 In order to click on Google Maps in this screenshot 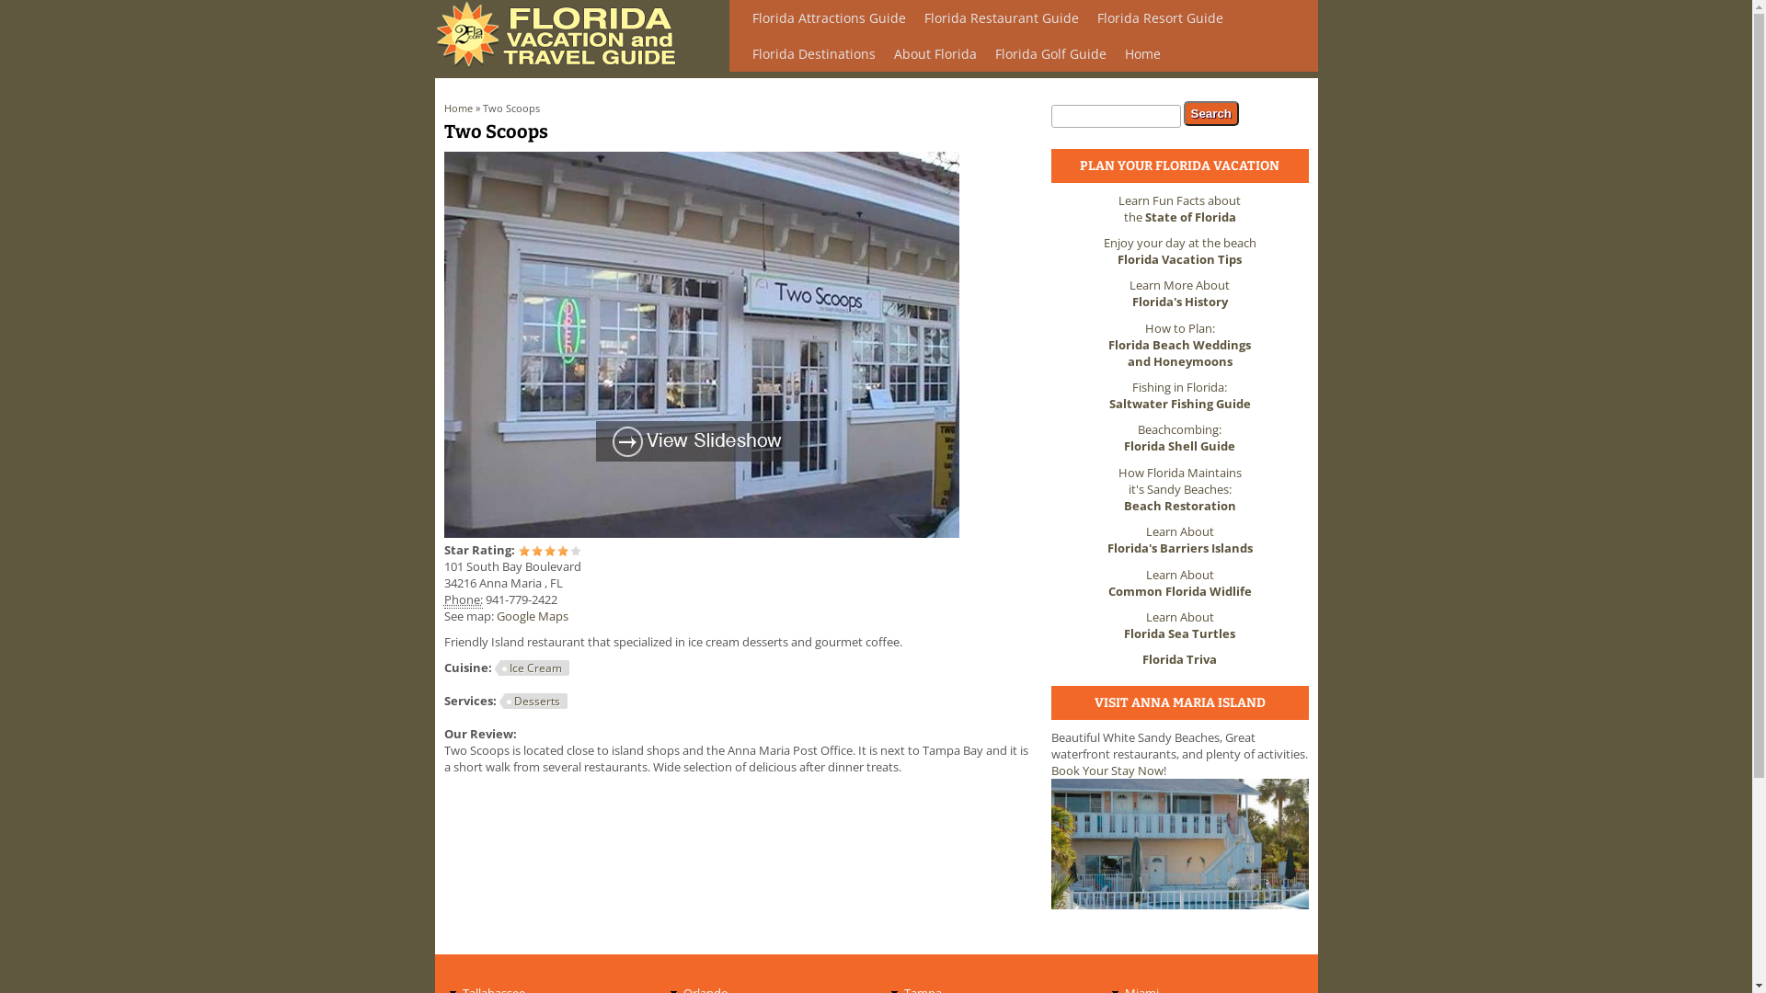, I will do `click(533, 615)`.